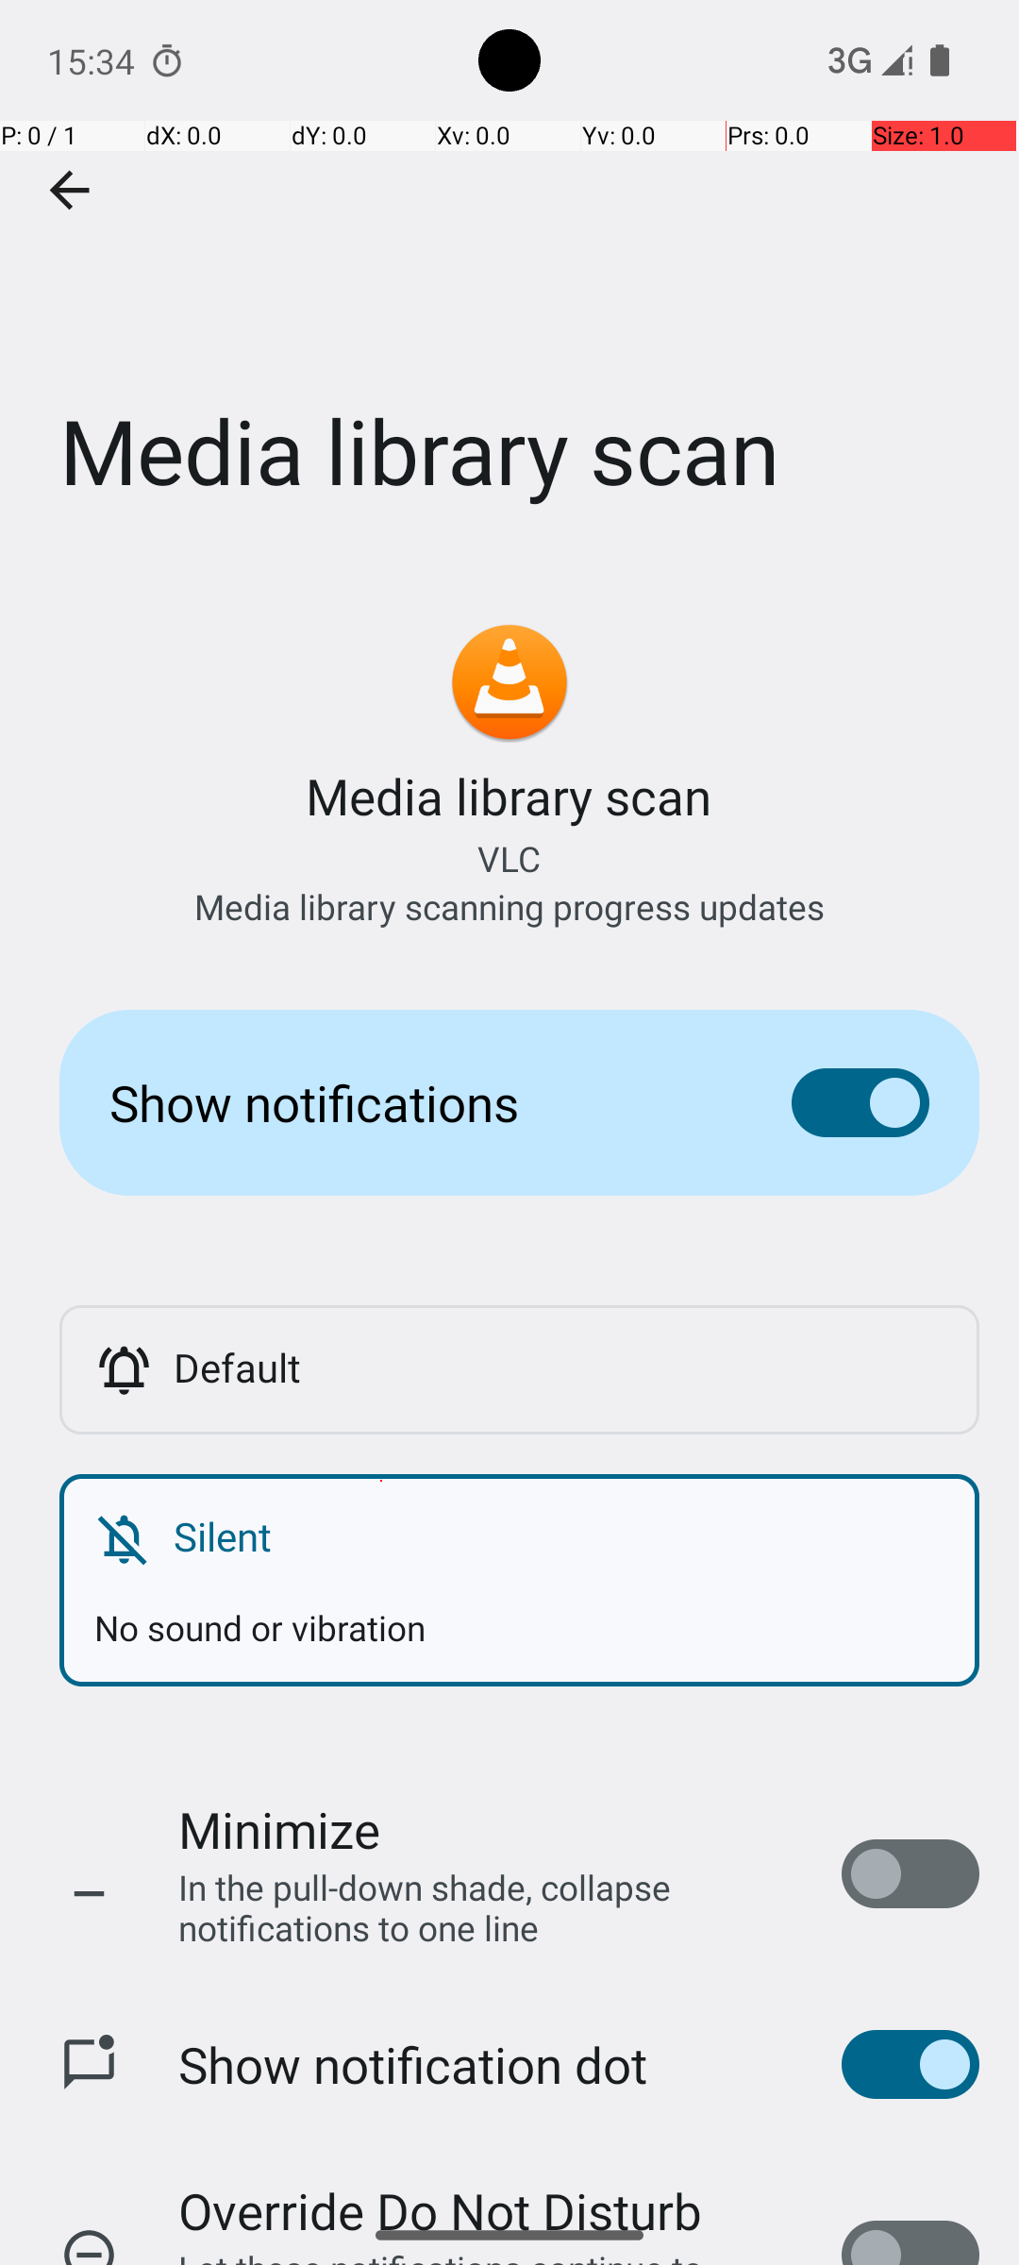  Describe the element at coordinates (279, 1829) in the screenshot. I see `Minimize` at that location.